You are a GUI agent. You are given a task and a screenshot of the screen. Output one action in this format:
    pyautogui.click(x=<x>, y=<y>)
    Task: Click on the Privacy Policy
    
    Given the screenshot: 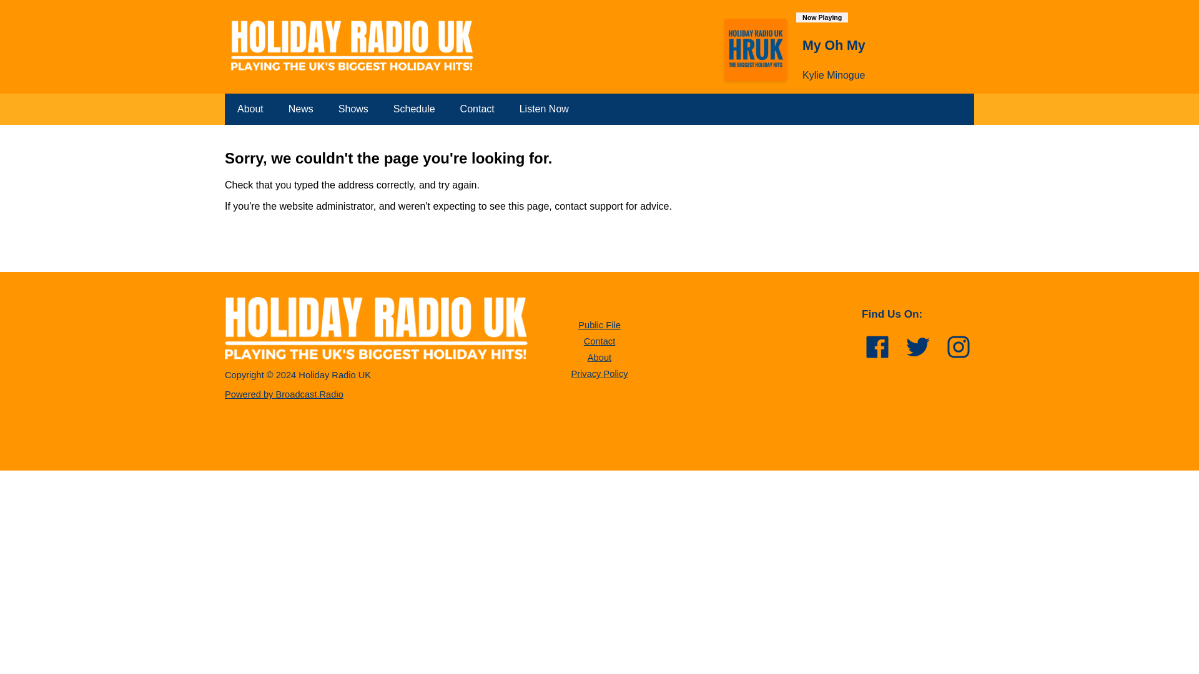 What is the action you would take?
    pyautogui.click(x=598, y=373)
    